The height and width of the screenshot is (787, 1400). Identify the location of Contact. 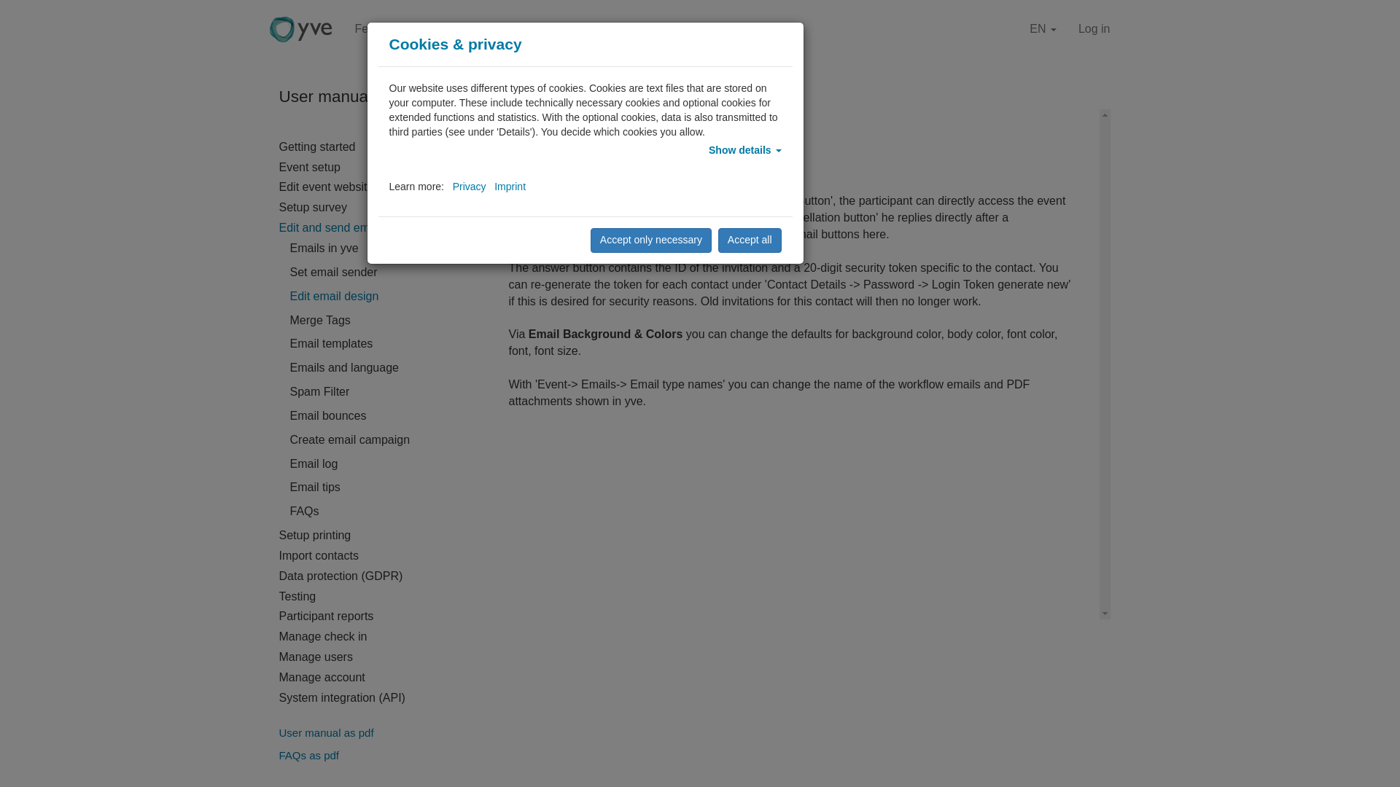
(500, 29).